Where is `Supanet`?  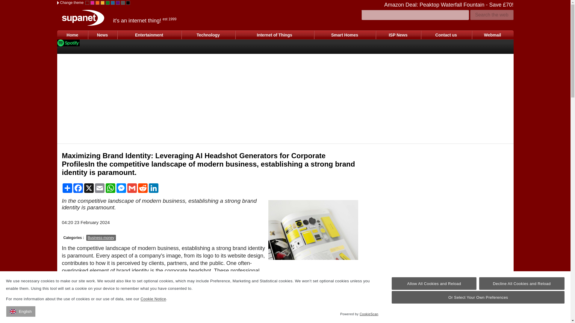 Supanet is located at coordinates (83, 18).